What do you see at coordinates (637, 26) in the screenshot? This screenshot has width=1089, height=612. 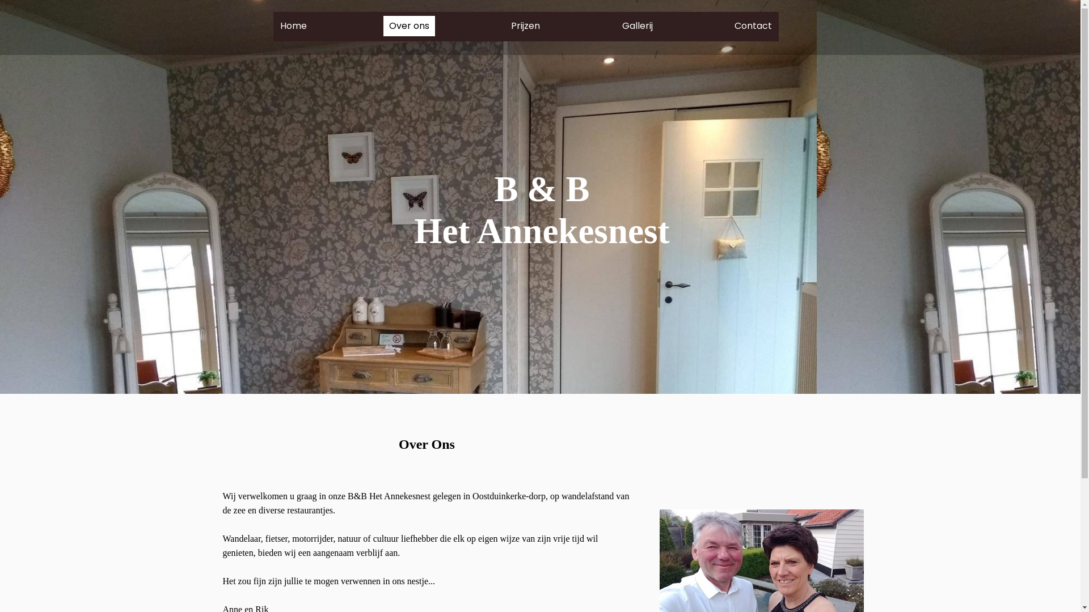 I see `Gallerij` at bounding box center [637, 26].